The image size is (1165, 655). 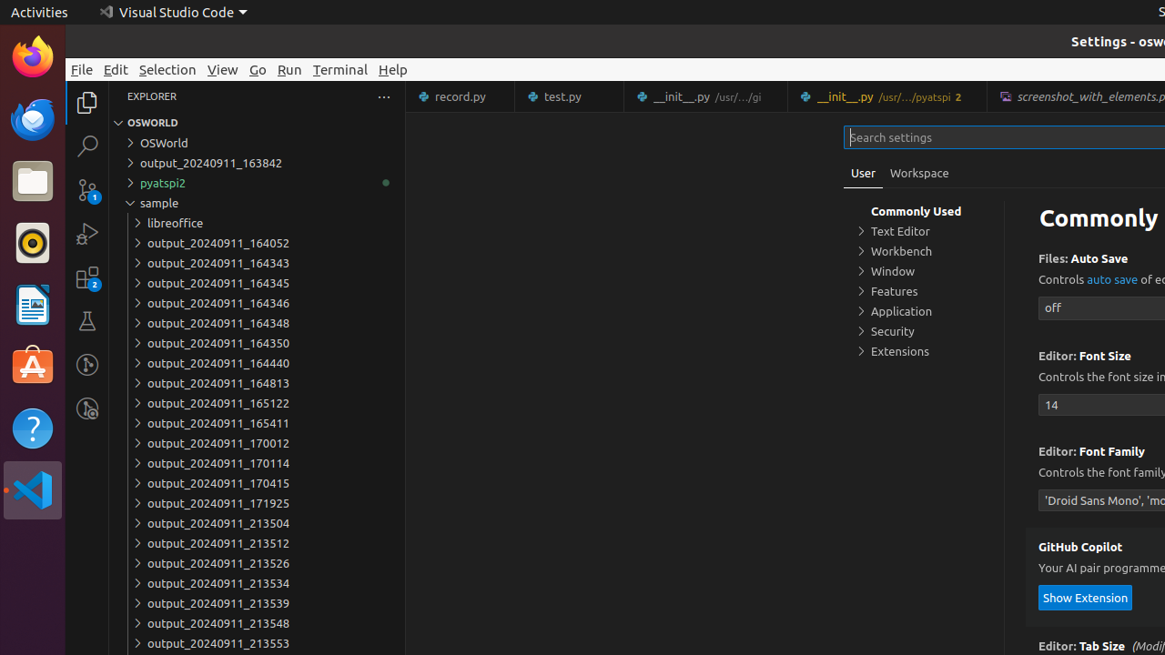 What do you see at coordinates (87, 321) in the screenshot?
I see `Testing` at bounding box center [87, 321].